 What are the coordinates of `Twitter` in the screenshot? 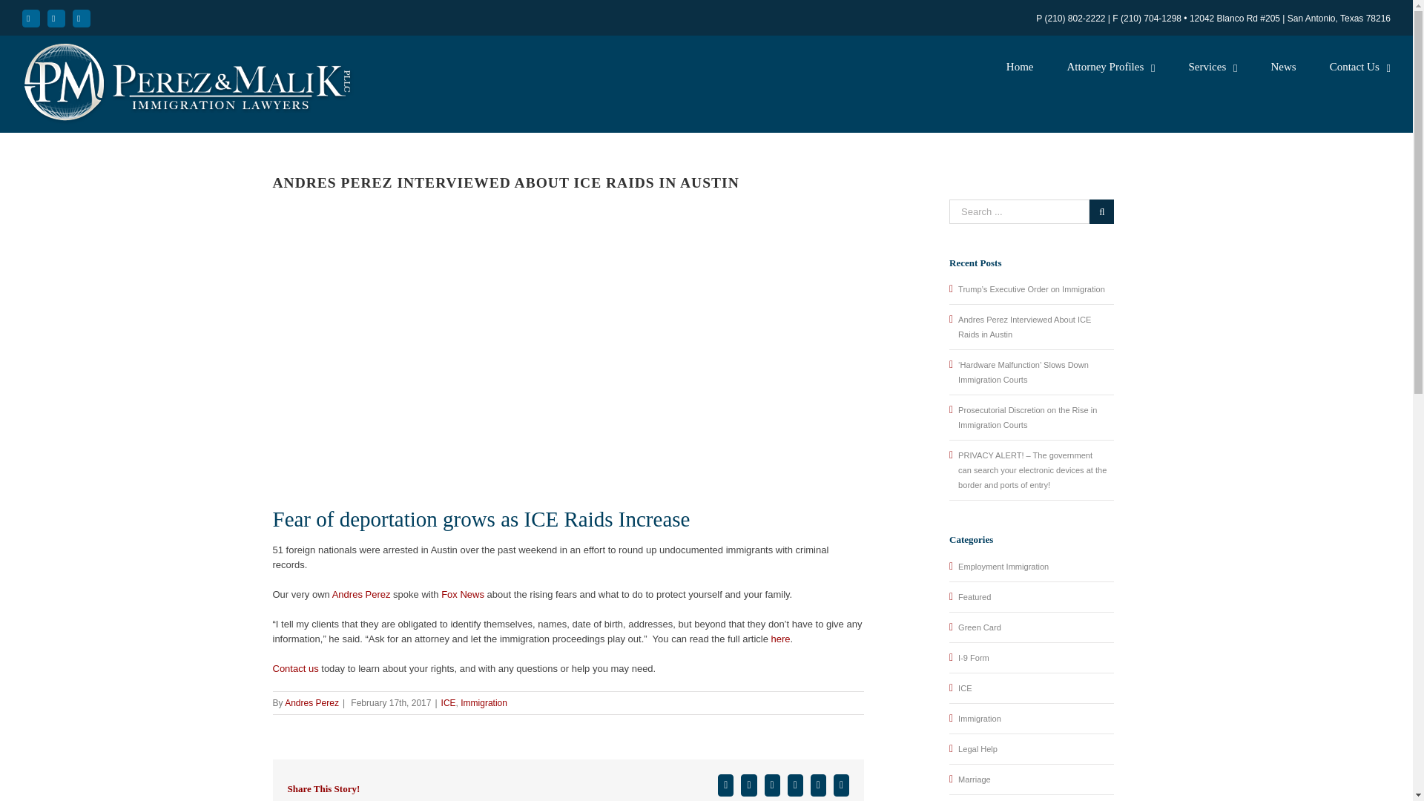 It's located at (56, 18).